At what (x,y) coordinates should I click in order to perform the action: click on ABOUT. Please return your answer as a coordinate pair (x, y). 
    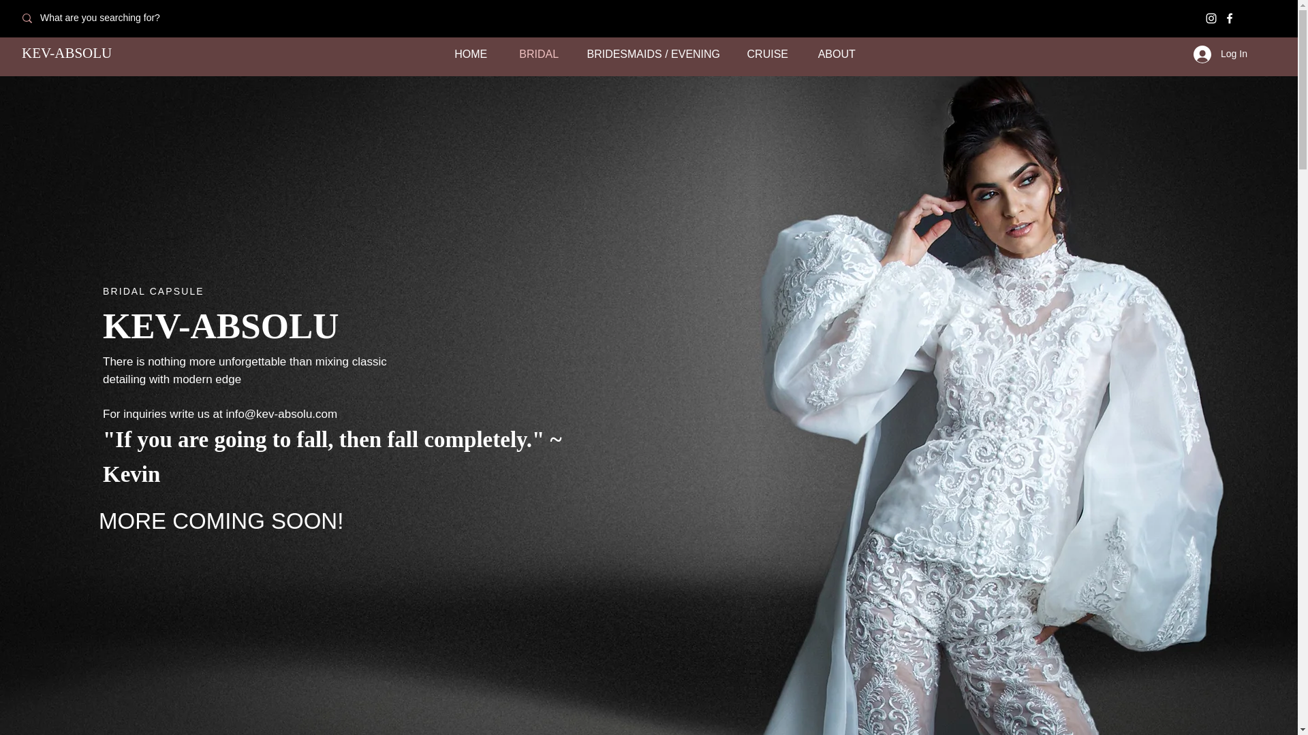
    Looking at the image, I should click on (837, 54).